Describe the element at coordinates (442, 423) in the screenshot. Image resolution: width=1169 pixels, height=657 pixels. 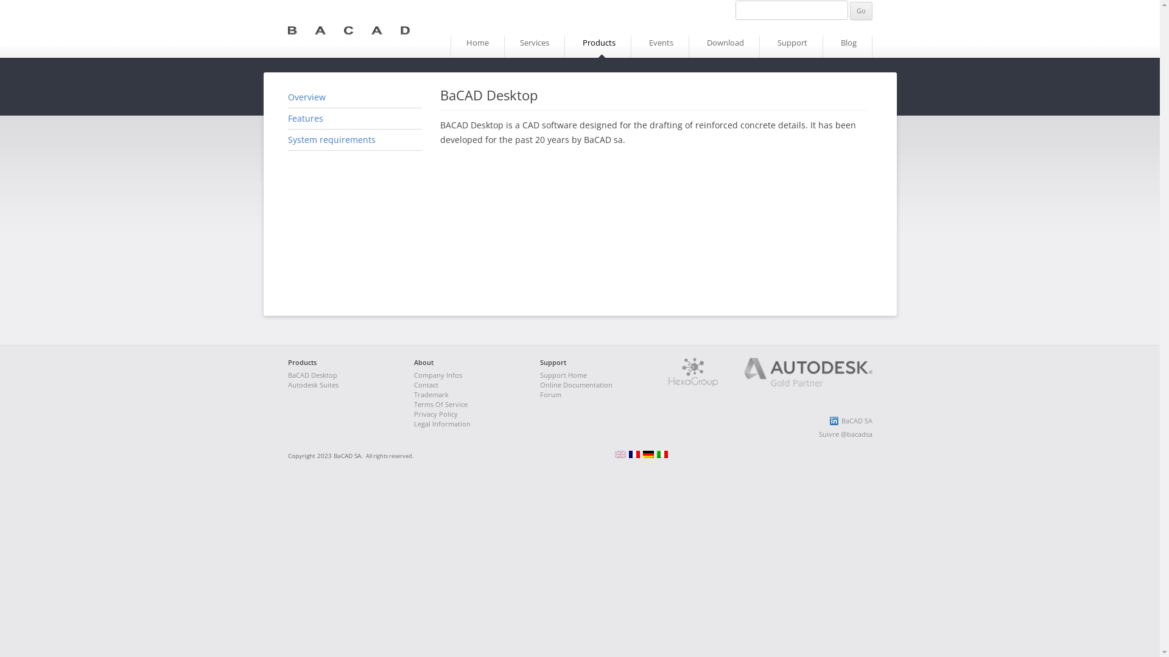
I see `Legal Information` at that location.